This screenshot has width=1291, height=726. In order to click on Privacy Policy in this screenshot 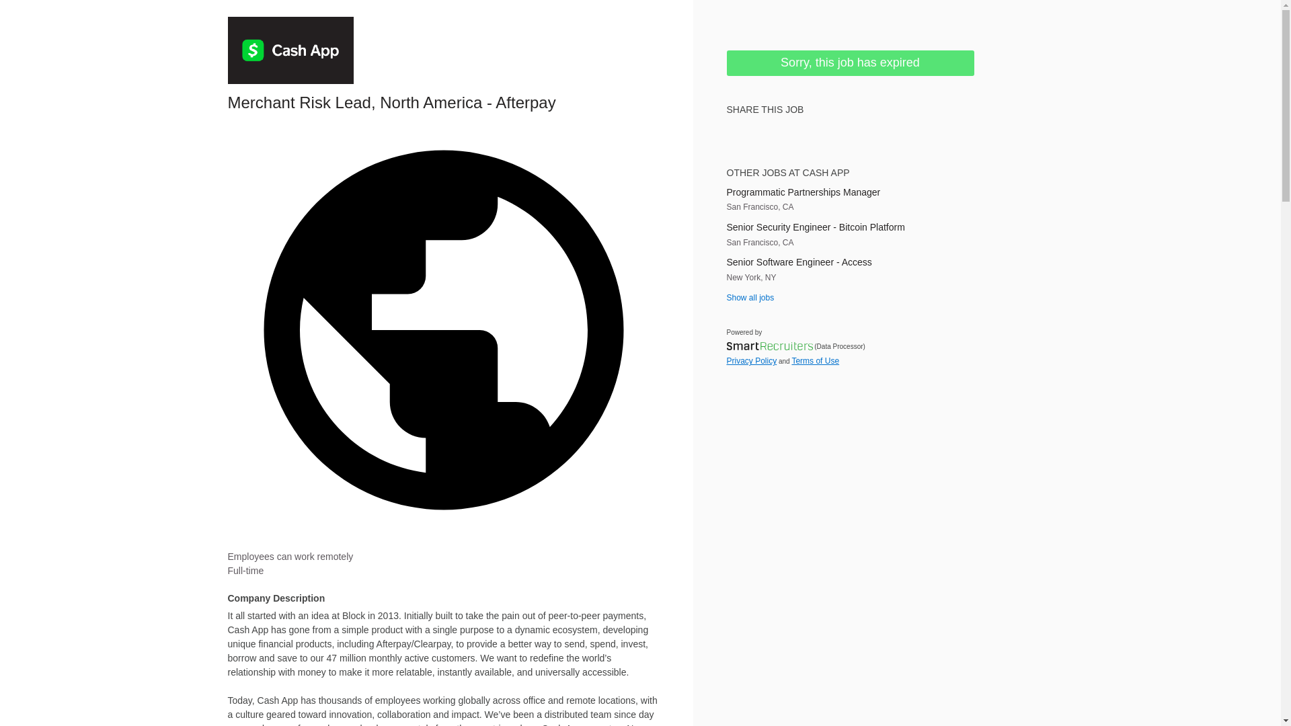, I will do `click(751, 361)`.